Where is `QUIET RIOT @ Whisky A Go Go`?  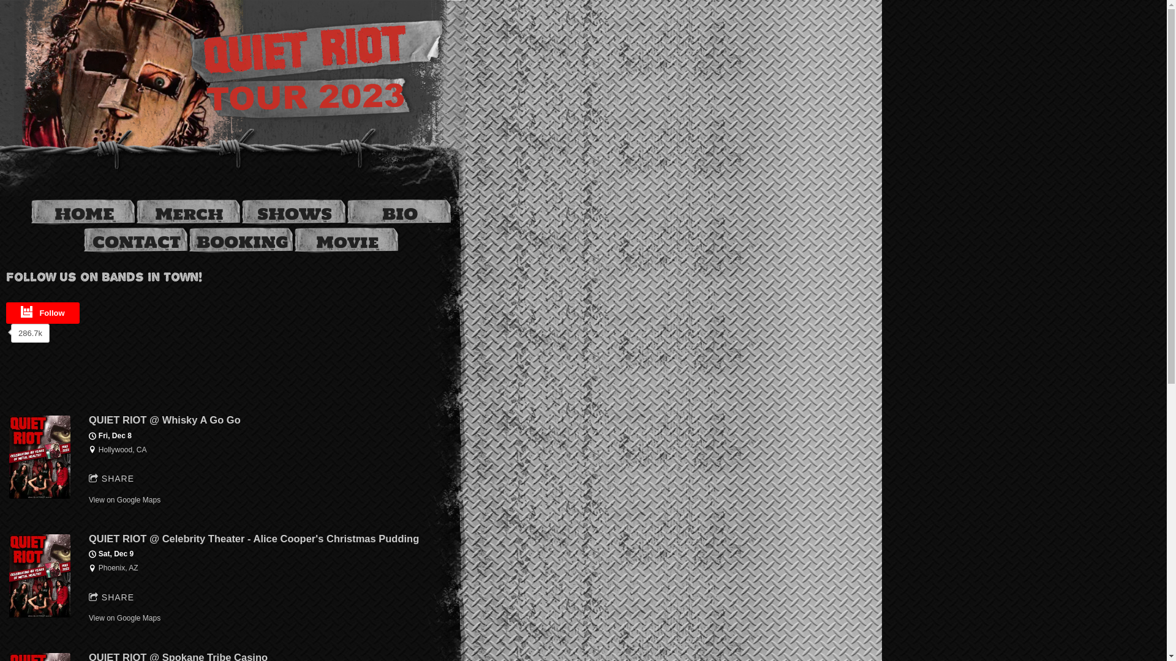 QUIET RIOT @ Whisky A Go Go is located at coordinates (165, 420).